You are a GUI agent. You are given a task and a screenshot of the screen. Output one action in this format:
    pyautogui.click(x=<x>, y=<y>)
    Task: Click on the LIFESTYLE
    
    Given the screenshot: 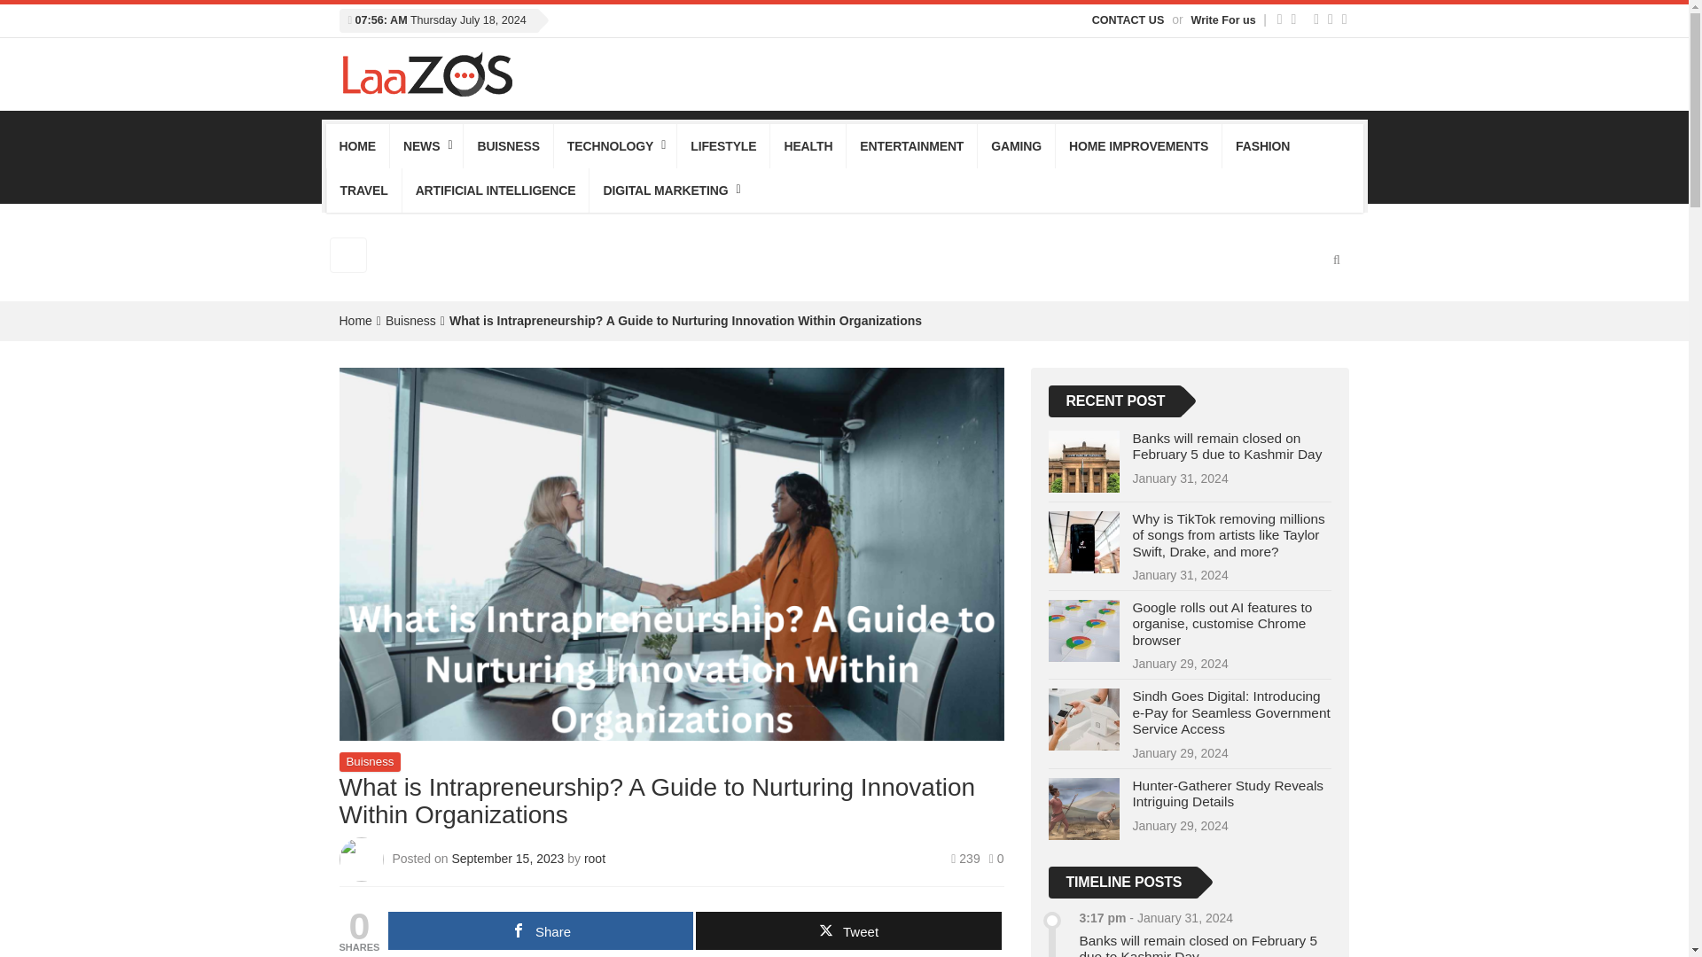 What is the action you would take?
    pyautogui.click(x=723, y=146)
    